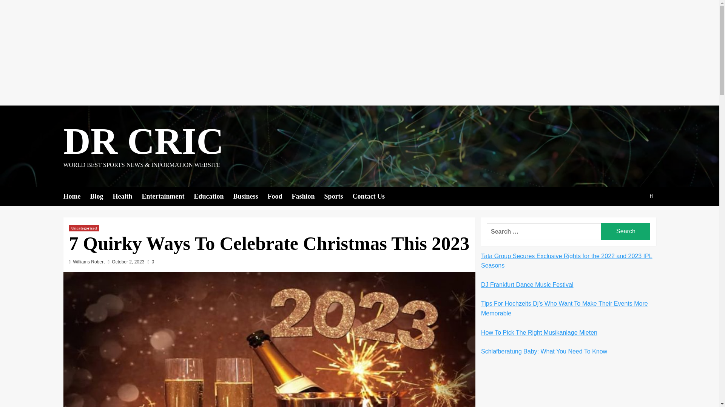 The width and height of the screenshot is (725, 407). I want to click on October 2, 2023, so click(128, 262).